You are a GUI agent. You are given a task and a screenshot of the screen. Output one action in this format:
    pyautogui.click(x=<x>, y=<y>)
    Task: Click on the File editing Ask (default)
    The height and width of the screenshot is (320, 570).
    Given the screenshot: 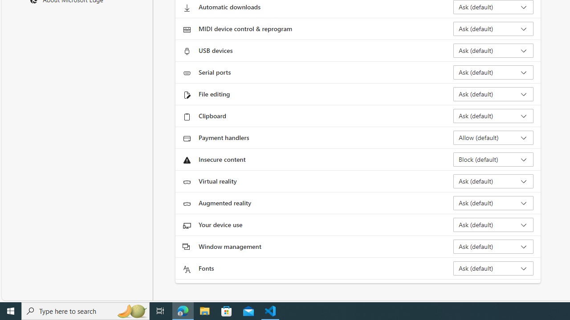 What is the action you would take?
    pyautogui.click(x=493, y=94)
    